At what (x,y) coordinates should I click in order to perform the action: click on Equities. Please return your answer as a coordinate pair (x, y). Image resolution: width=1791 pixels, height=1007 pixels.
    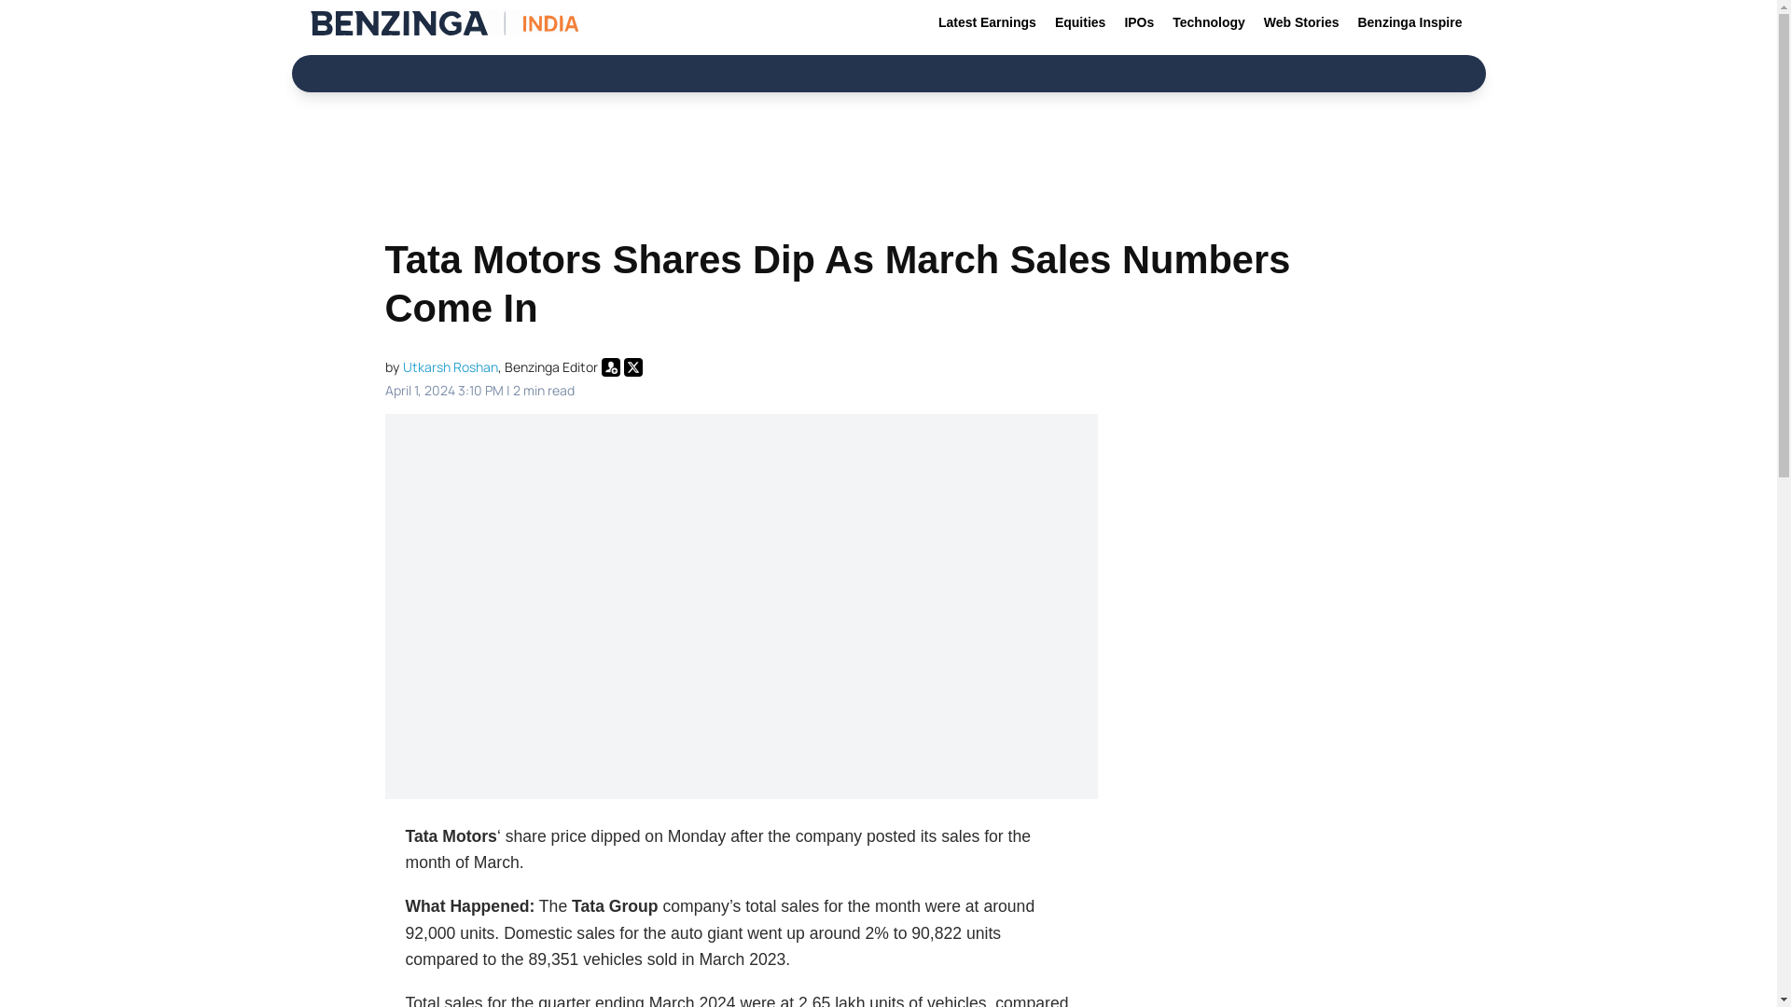
    Looking at the image, I should click on (1080, 22).